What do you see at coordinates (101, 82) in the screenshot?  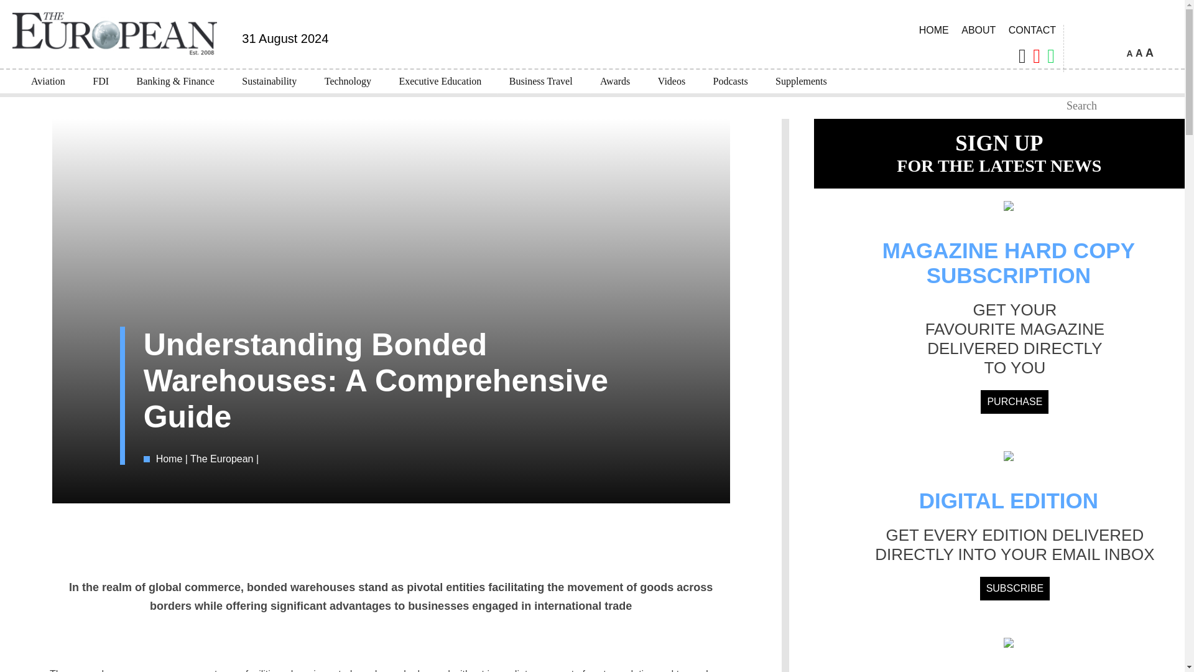 I see `FDI` at bounding box center [101, 82].